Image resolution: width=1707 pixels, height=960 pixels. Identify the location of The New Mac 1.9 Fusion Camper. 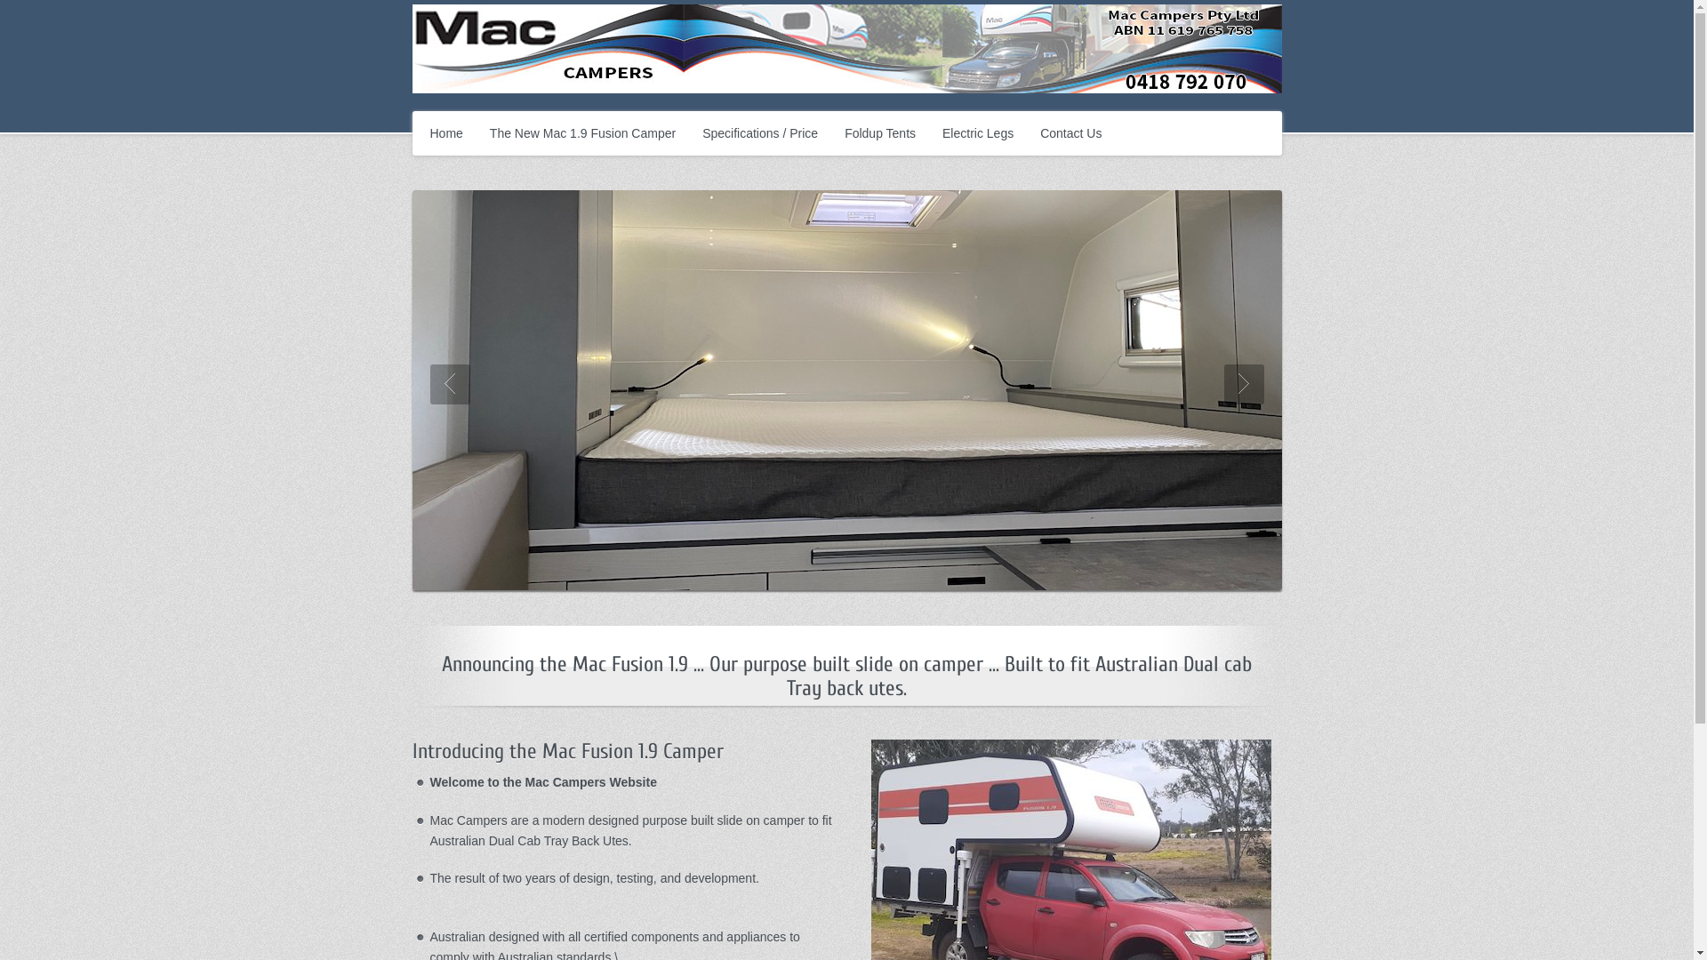
(583, 133).